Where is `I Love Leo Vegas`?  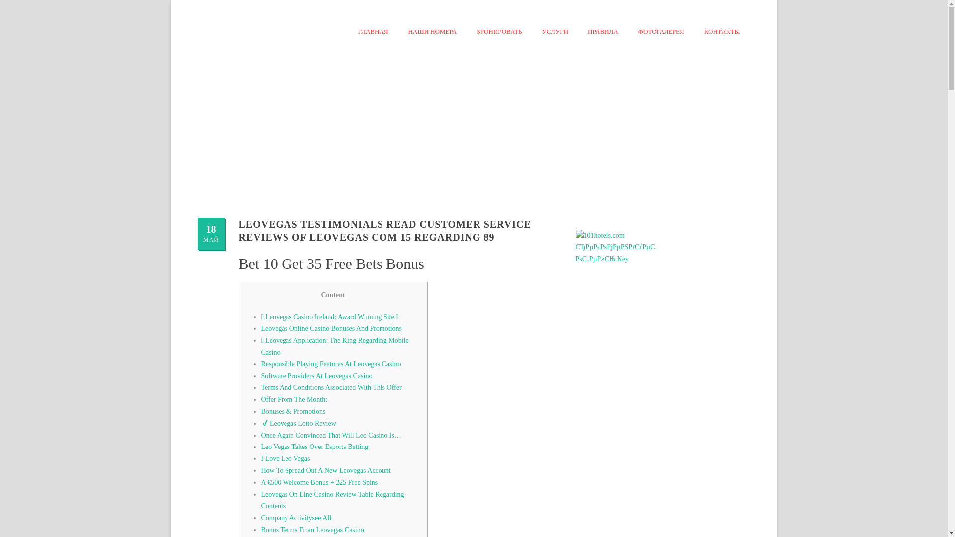 I Love Leo Vegas is located at coordinates (285, 458).